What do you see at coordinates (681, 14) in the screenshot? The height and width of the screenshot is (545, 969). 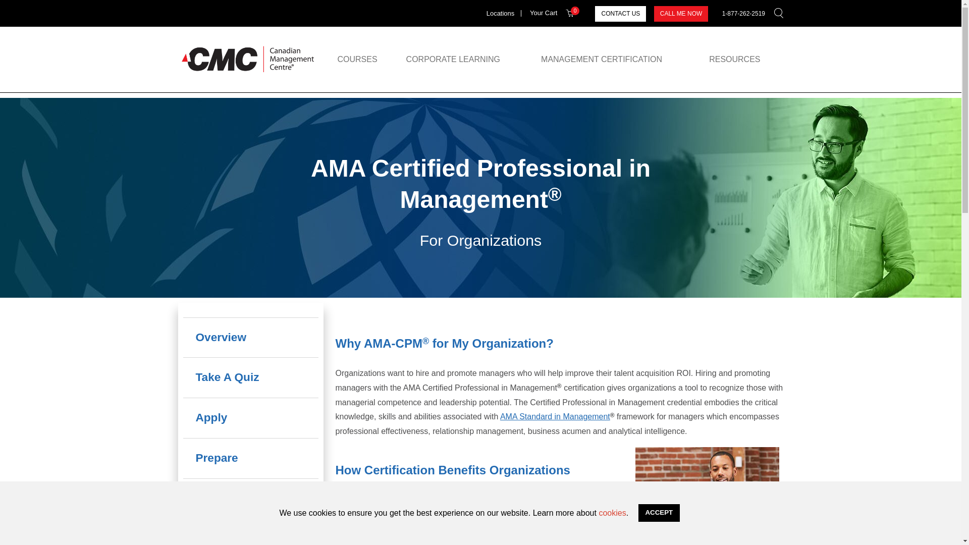 I see `CALL ME NOW` at bounding box center [681, 14].